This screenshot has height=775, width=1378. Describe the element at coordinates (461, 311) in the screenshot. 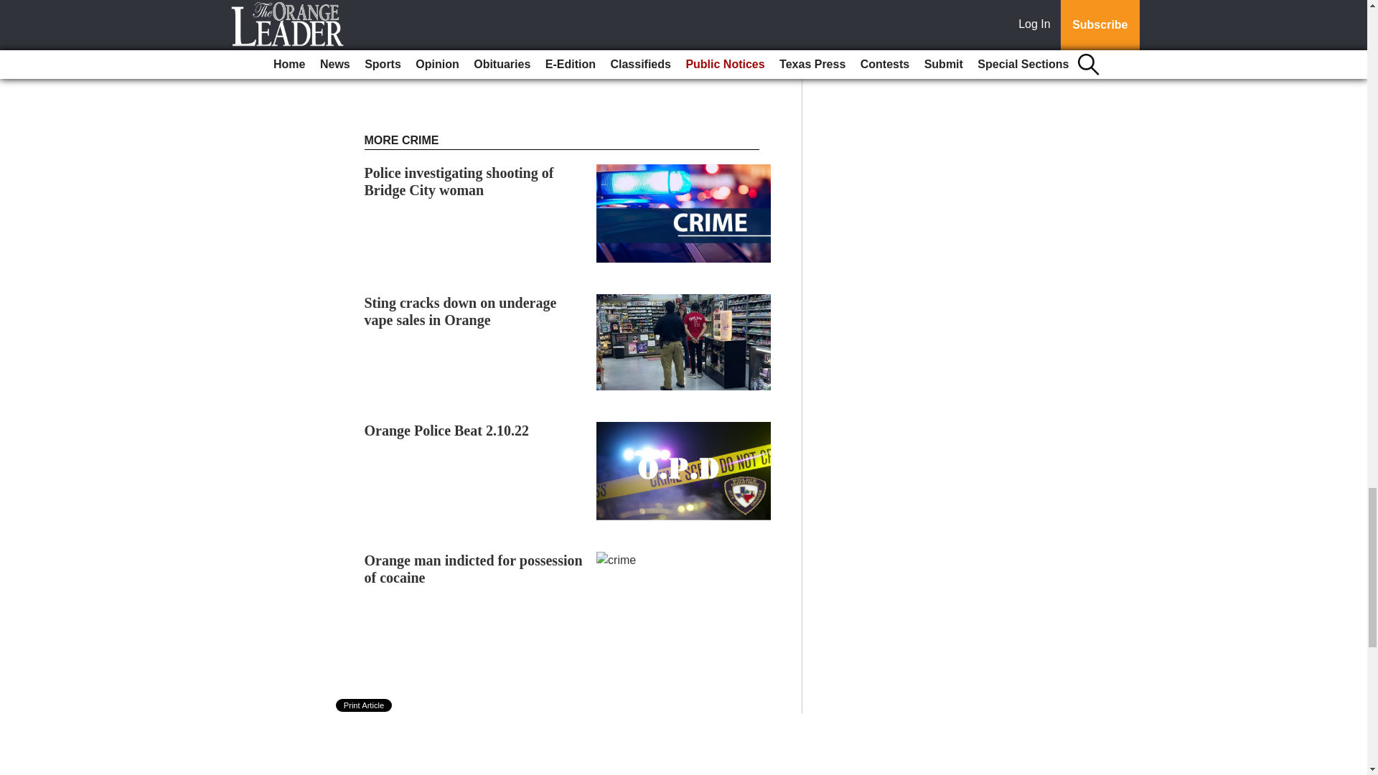

I see `Sting cracks down on underage vape sales in Orange` at that location.